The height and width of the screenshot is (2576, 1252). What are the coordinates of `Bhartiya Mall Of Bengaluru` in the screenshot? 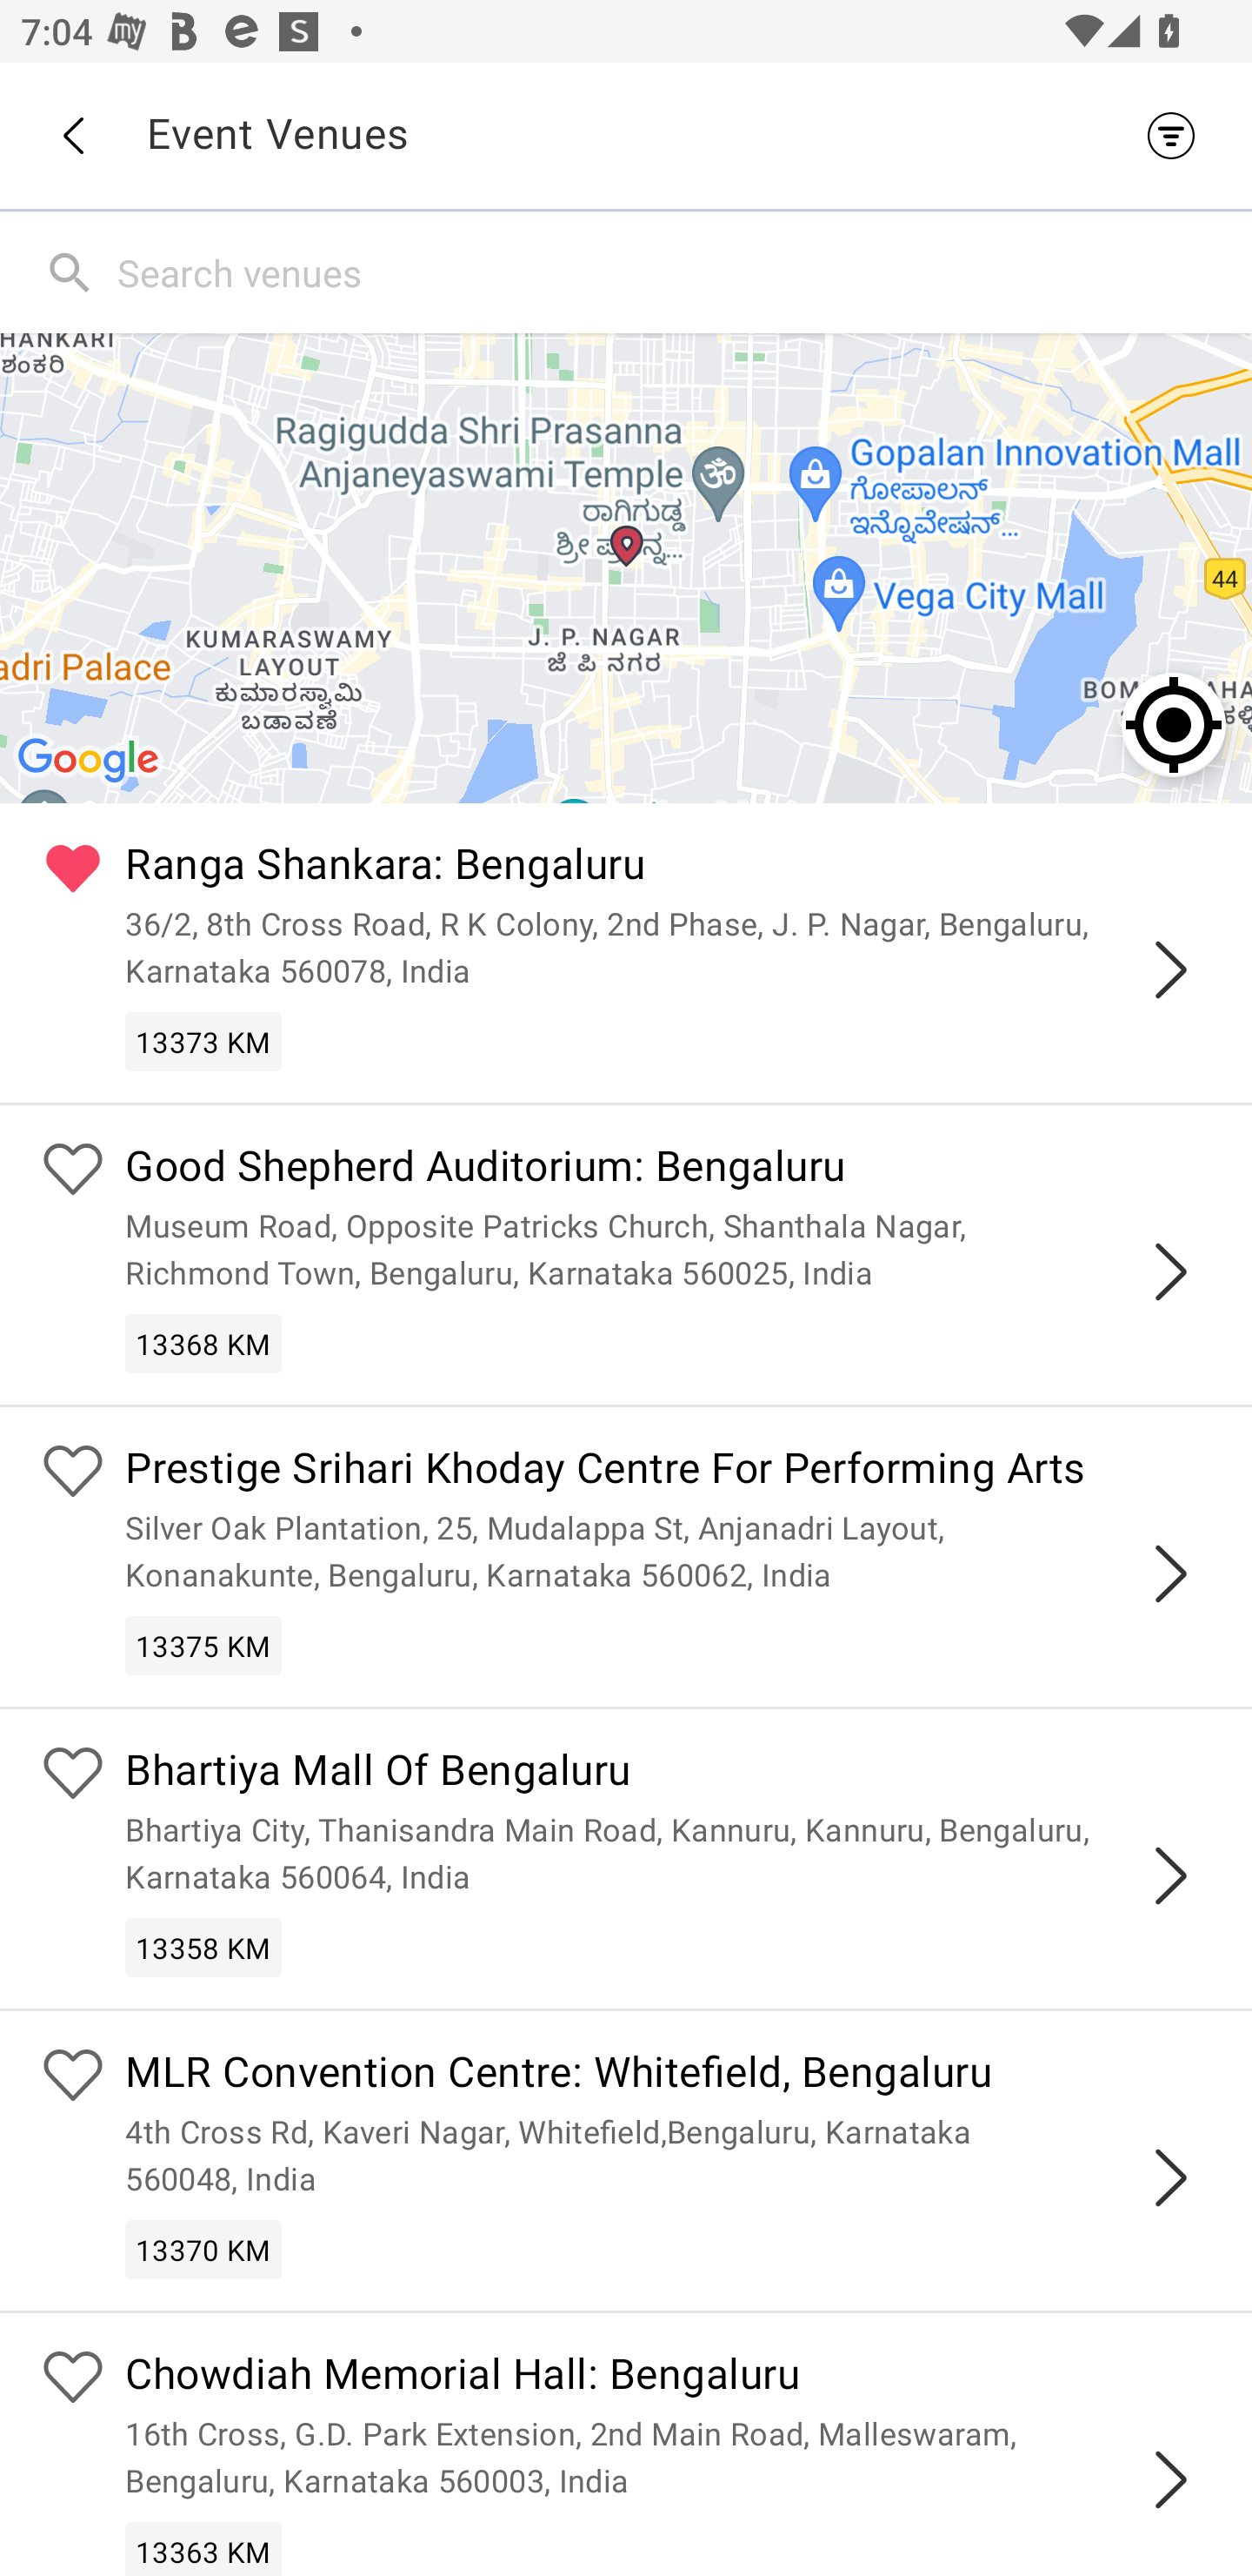 It's located at (668, 1774).